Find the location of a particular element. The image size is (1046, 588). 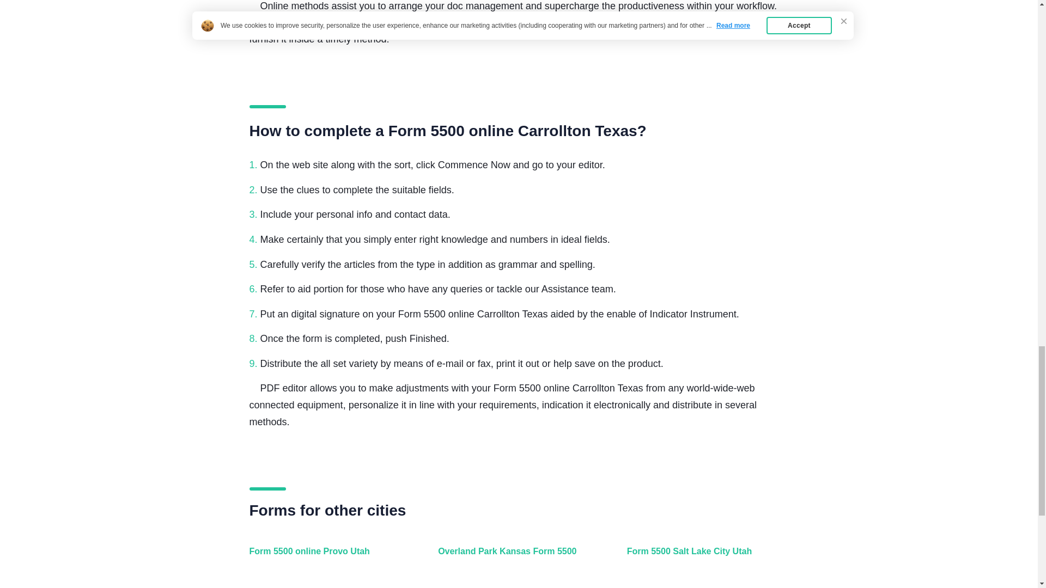

Form 5500 Salt Lake City Utah is located at coordinates (705, 558).